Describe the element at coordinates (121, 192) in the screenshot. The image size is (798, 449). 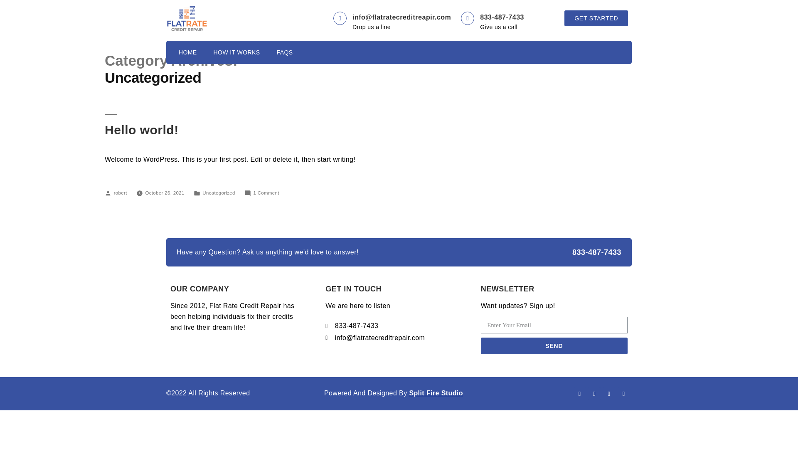
I see `robert` at that location.